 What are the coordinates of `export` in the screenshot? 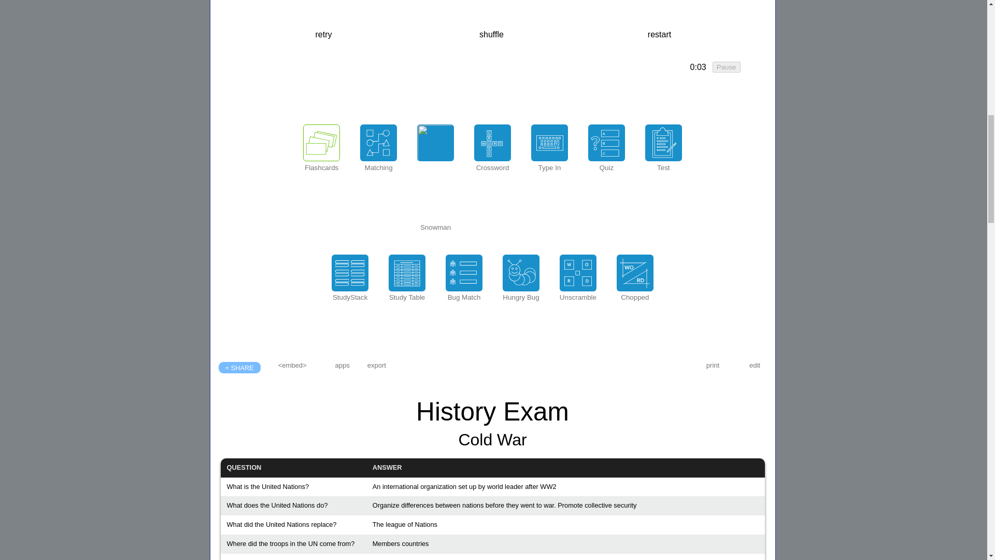 It's located at (376, 365).